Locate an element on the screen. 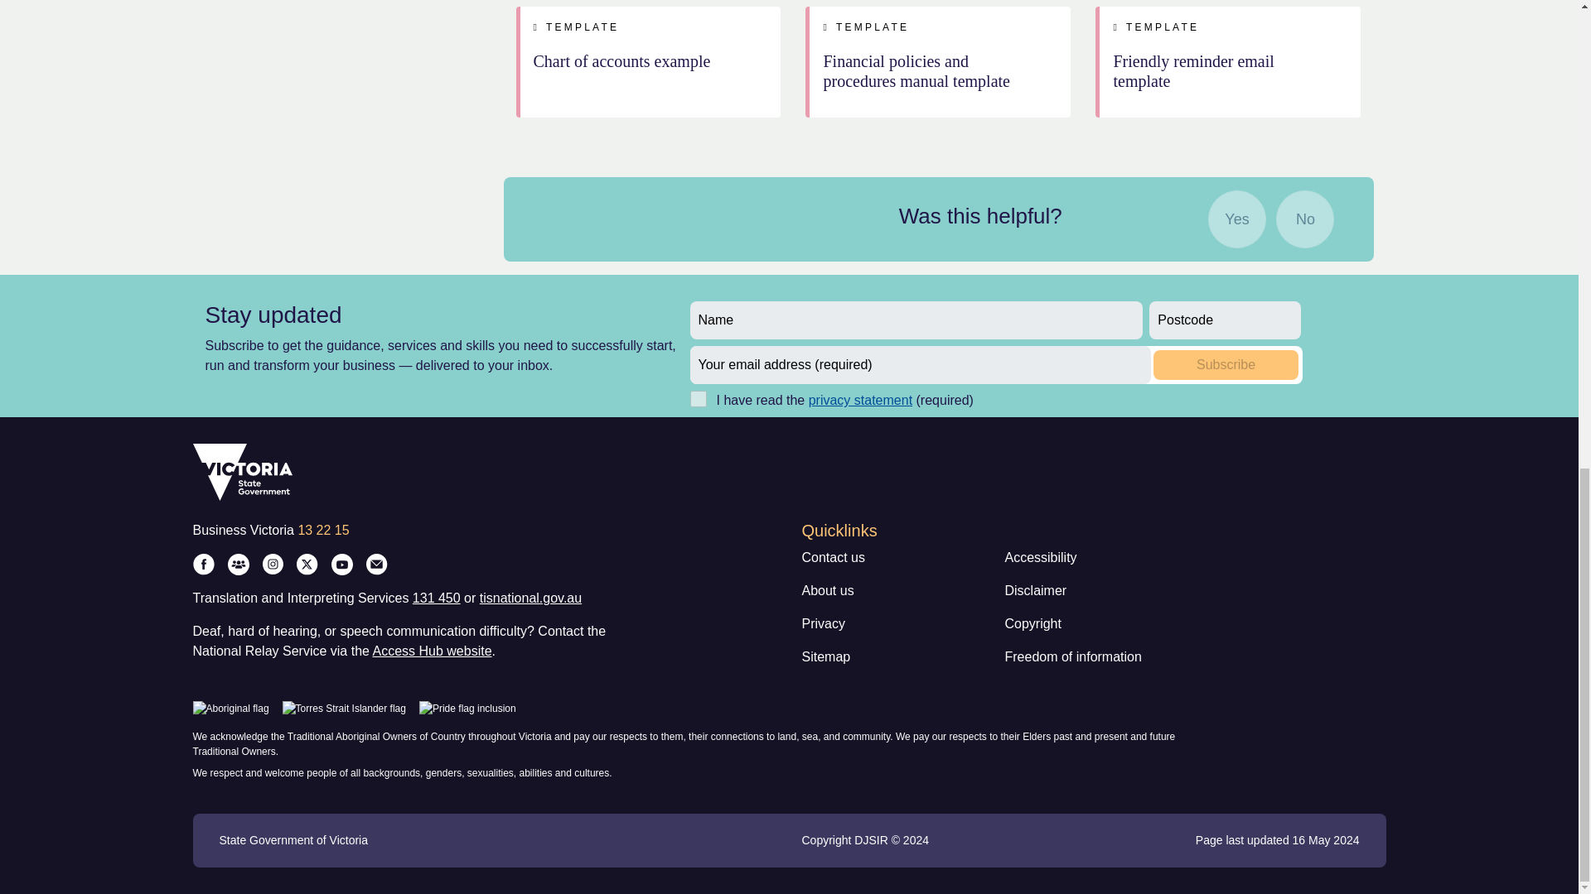 The height and width of the screenshot is (894, 1591). Link opens in a new window is located at coordinates (860, 401).